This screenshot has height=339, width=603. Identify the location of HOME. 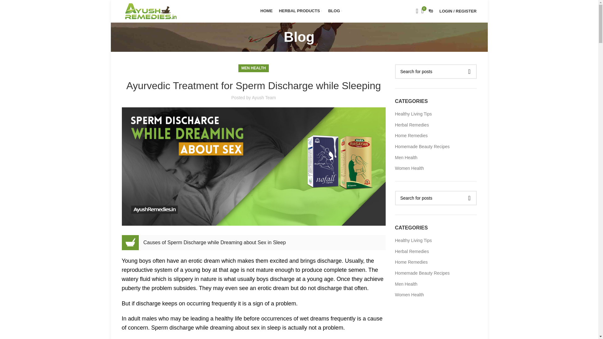
(266, 11).